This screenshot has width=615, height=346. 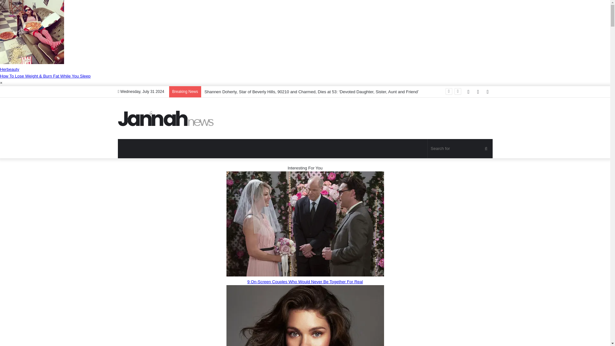 What do you see at coordinates (166, 118) in the screenshot?
I see `Movie News` at bounding box center [166, 118].